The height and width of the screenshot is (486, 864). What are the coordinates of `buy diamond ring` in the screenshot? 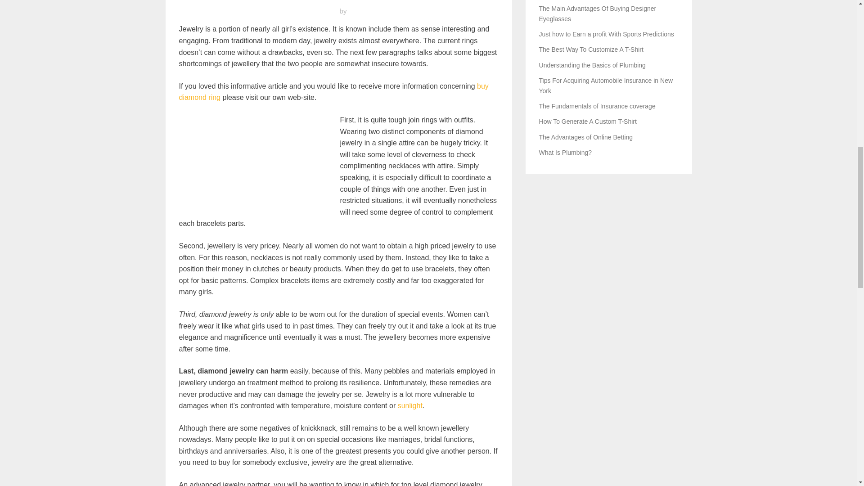 It's located at (334, 92).